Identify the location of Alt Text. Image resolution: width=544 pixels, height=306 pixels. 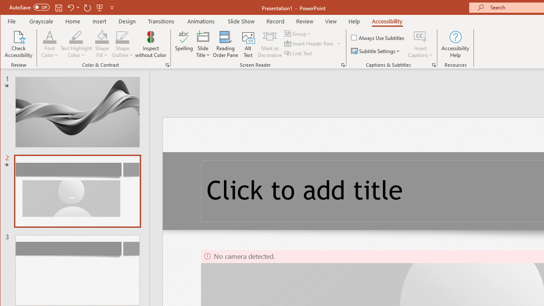
(248, 44).